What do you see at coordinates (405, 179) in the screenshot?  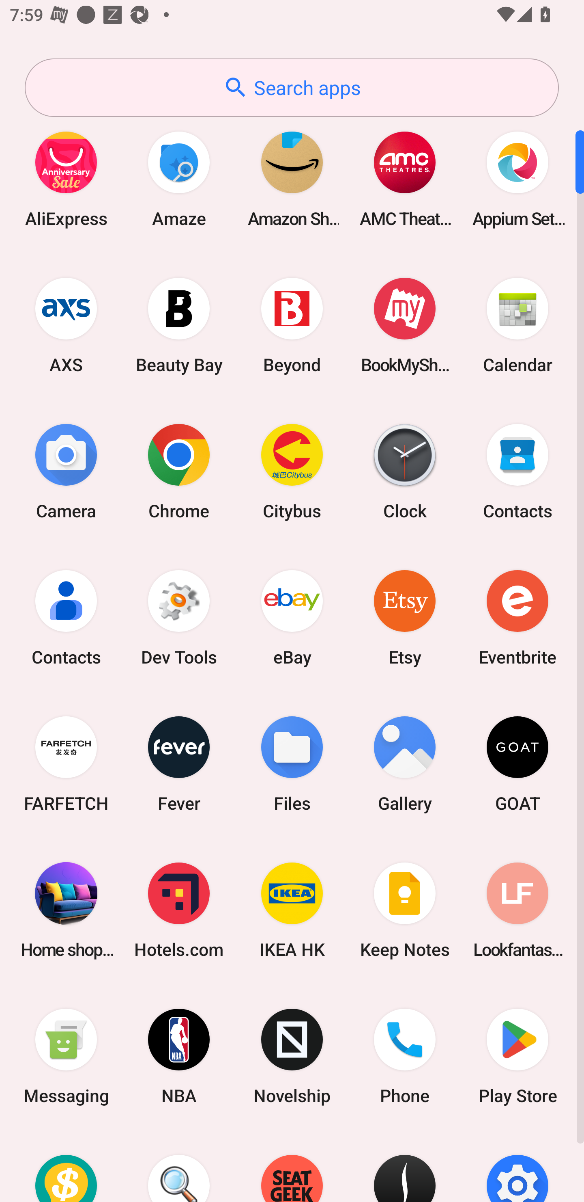 I see `AMC Theatres` at bounding box center [405, 179].